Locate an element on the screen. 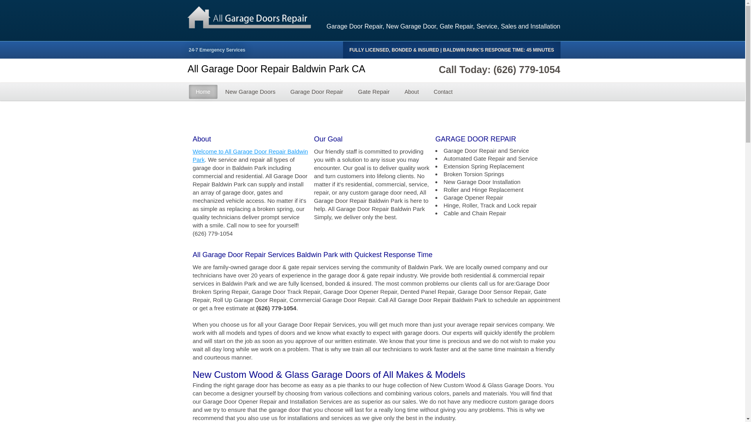  Home is located at coordinates (203, 91).